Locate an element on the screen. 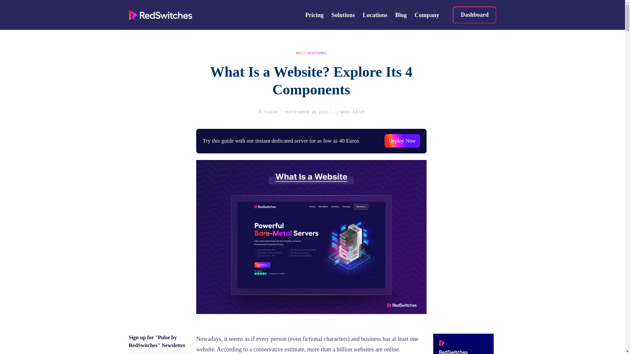 The image size is (630, 354). Pricing is located at coordinates (314, 15).